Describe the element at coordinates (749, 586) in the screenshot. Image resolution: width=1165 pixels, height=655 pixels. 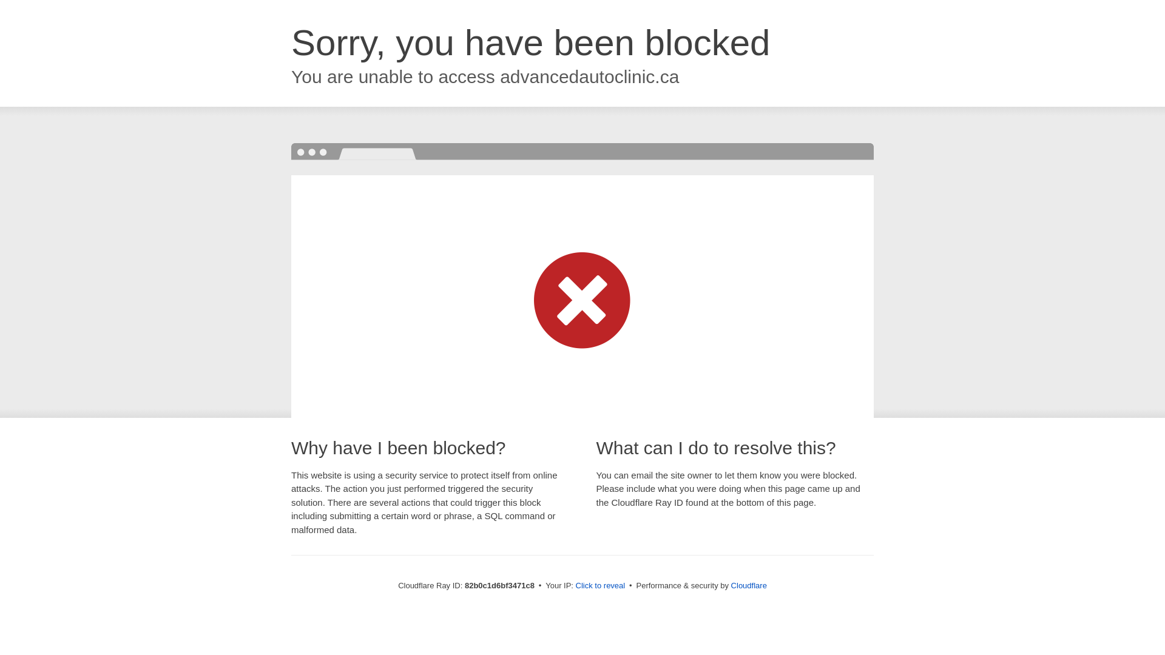
I see `Cloudflare` at that location.